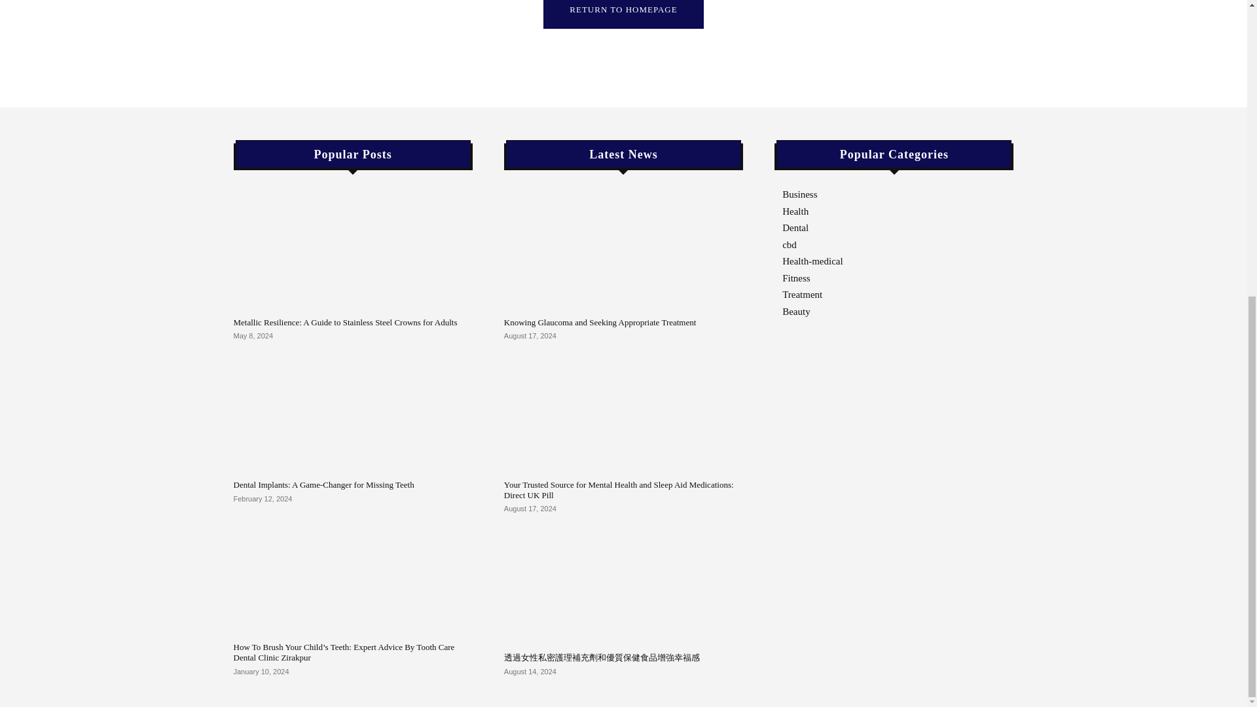 The height and width of the screenshot is (707, 1257). I want to click on Knowing Glaucoma and Seeking Appropriate Treatment, so click(623, 249).